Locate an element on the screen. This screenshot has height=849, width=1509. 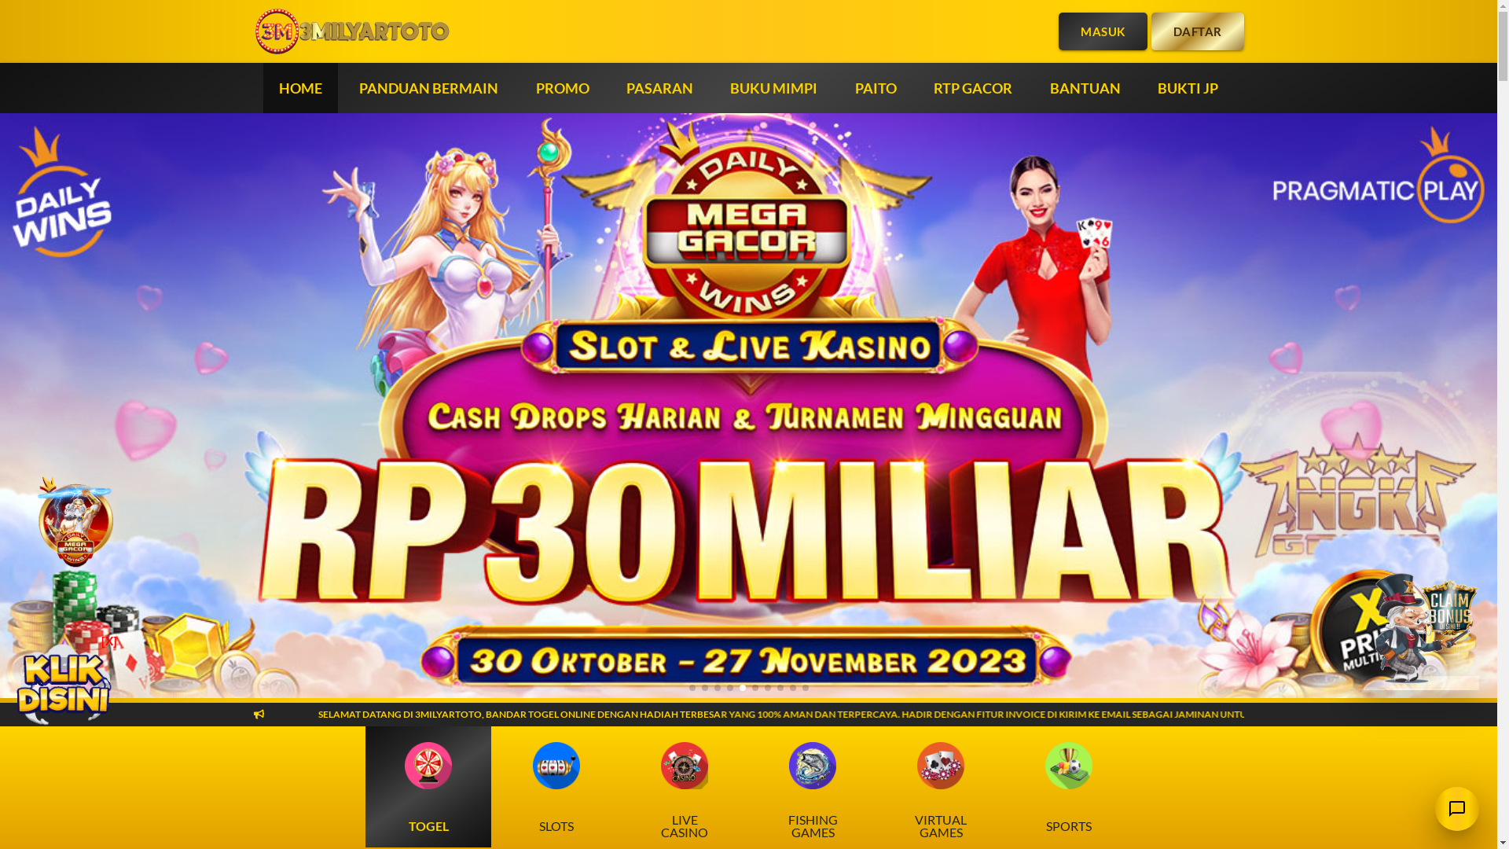
FISHING
GAMES is located at coordinates (813, 787).